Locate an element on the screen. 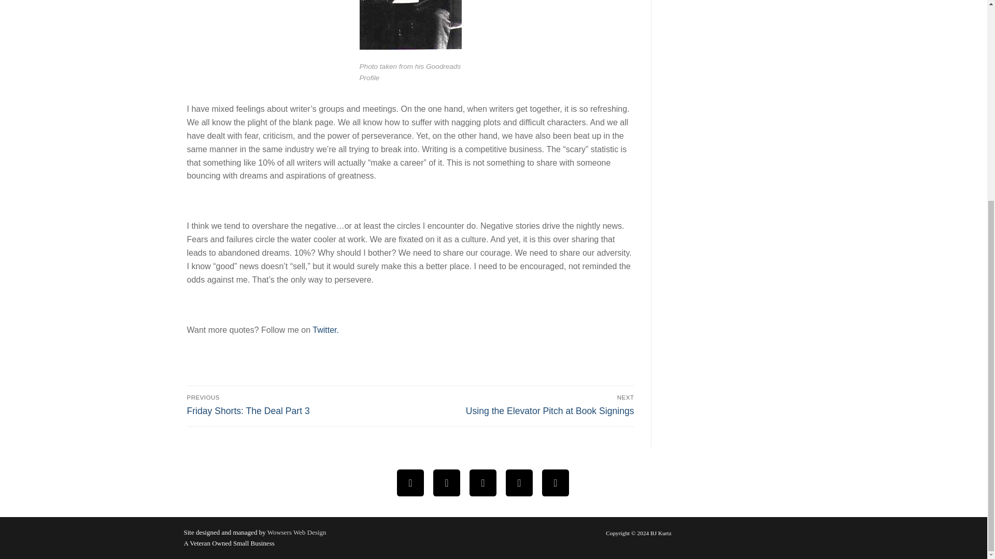  Robert Louis Stevenson is located at coordinates (524, 405).